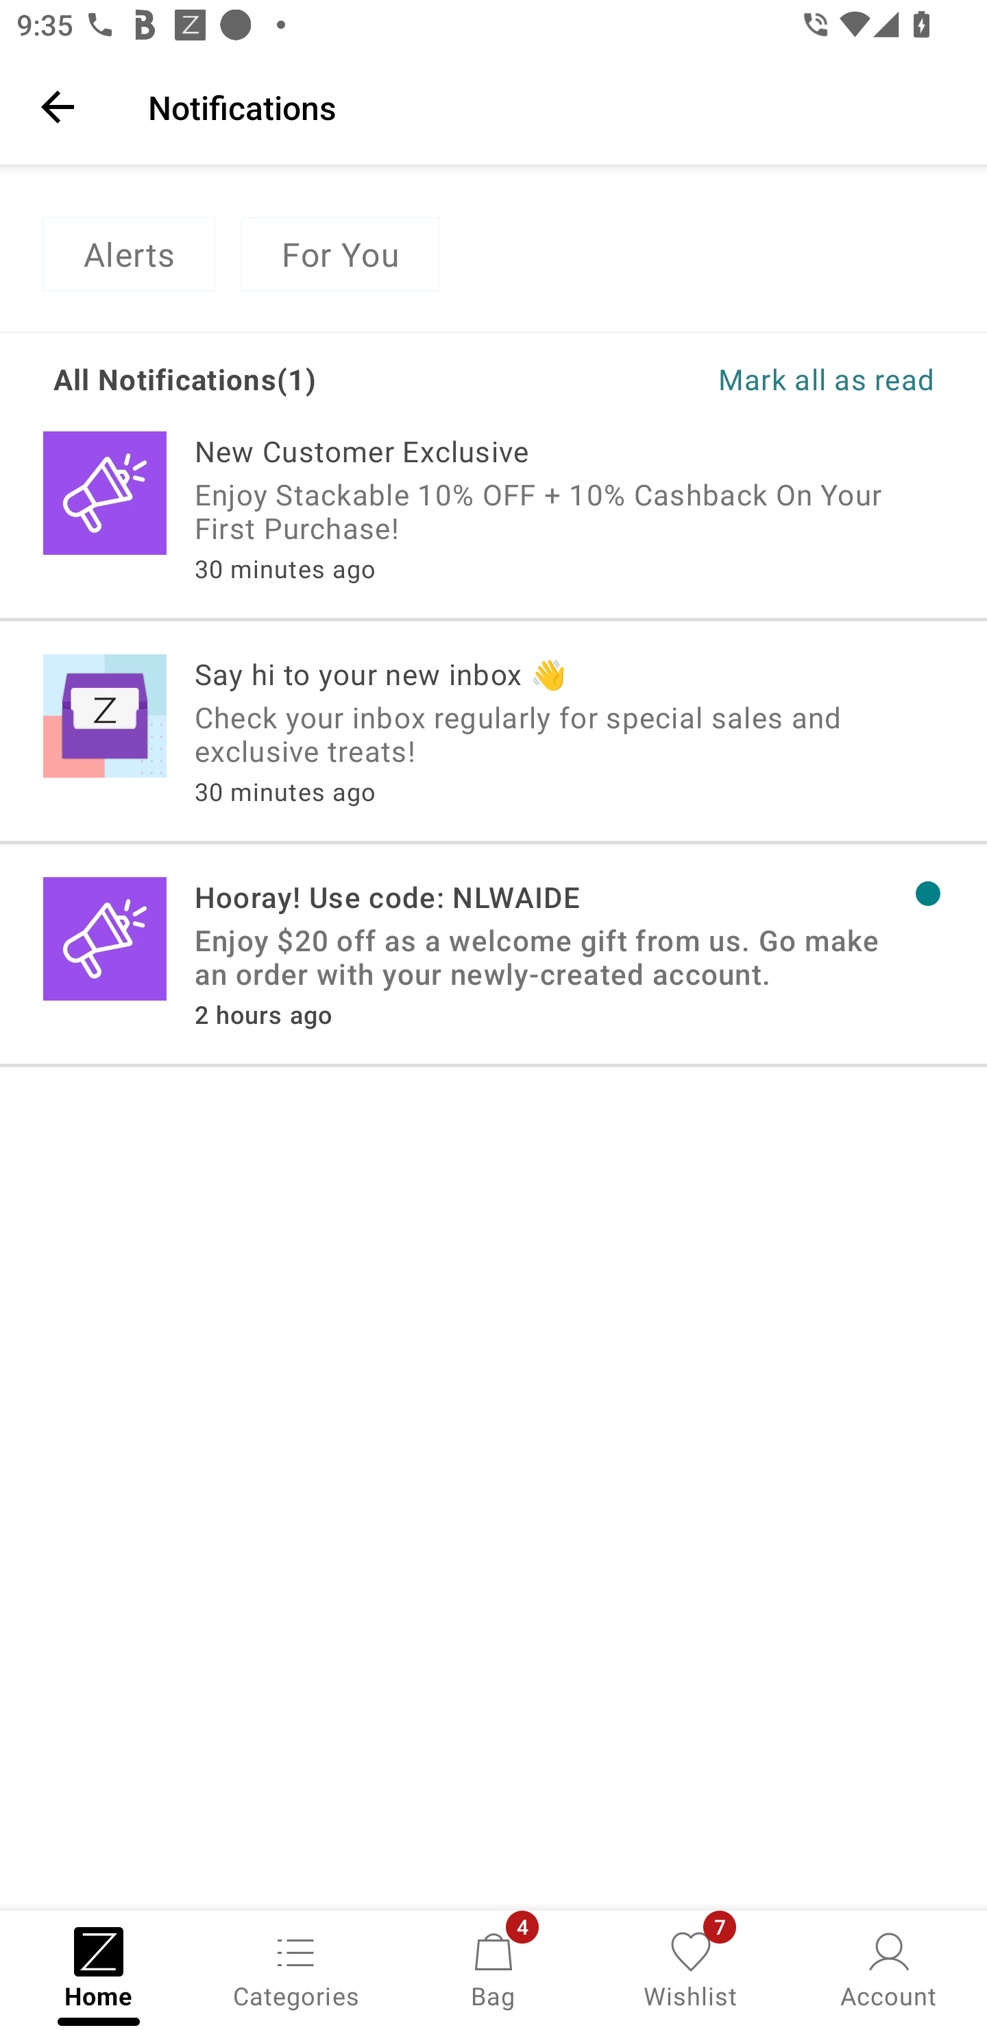 This screenshot has width=987, height=2030. I want to click on Notifications, so click(551, 106).